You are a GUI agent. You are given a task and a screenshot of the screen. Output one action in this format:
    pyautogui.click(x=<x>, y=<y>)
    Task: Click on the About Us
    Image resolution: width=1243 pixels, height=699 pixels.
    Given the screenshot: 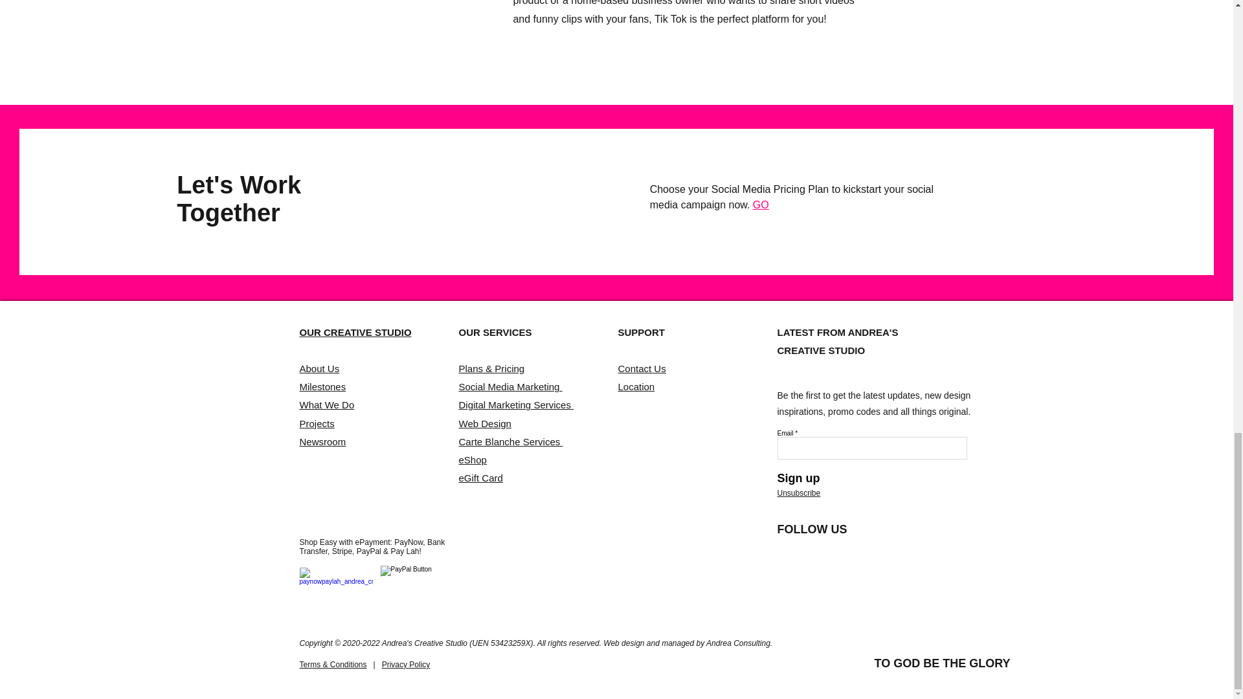 What is the action you would take?
    pyautogui.click(x=319, y=368)
    